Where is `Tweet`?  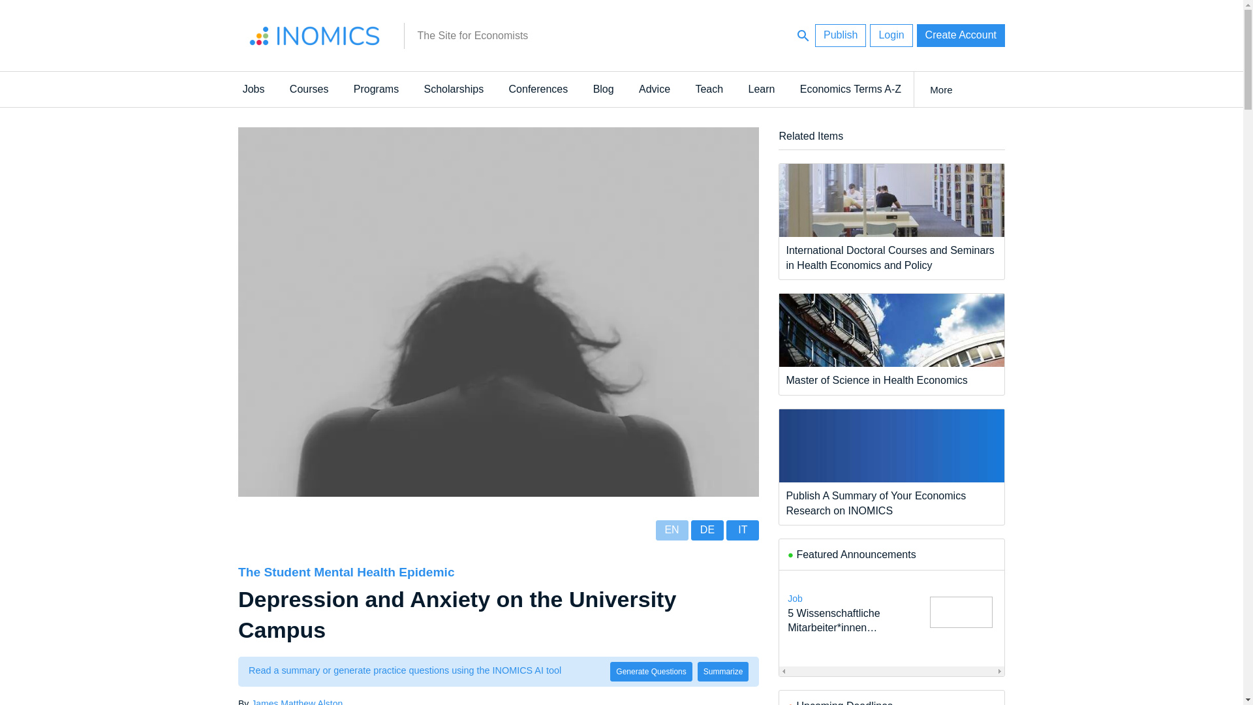
Tweet is located at coordinates (193, 593).